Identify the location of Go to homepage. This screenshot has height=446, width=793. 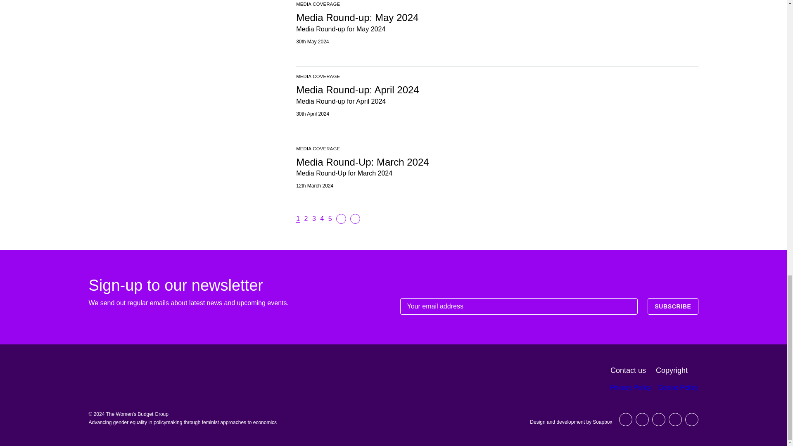
(126, 376).